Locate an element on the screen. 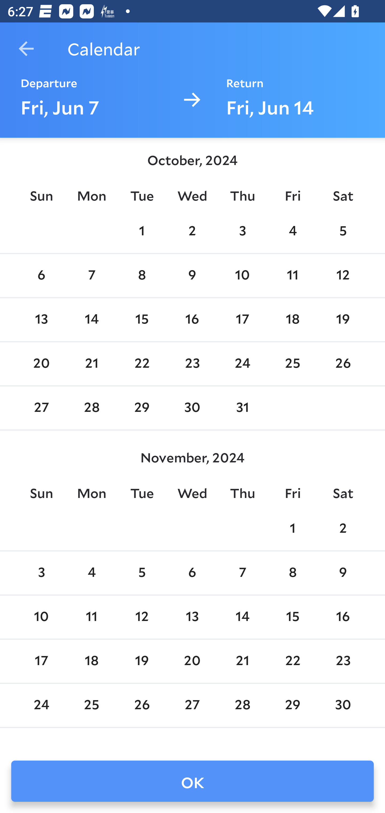 This screenshot has height=813, width=385. 27 is located at coordinates (41, 408).